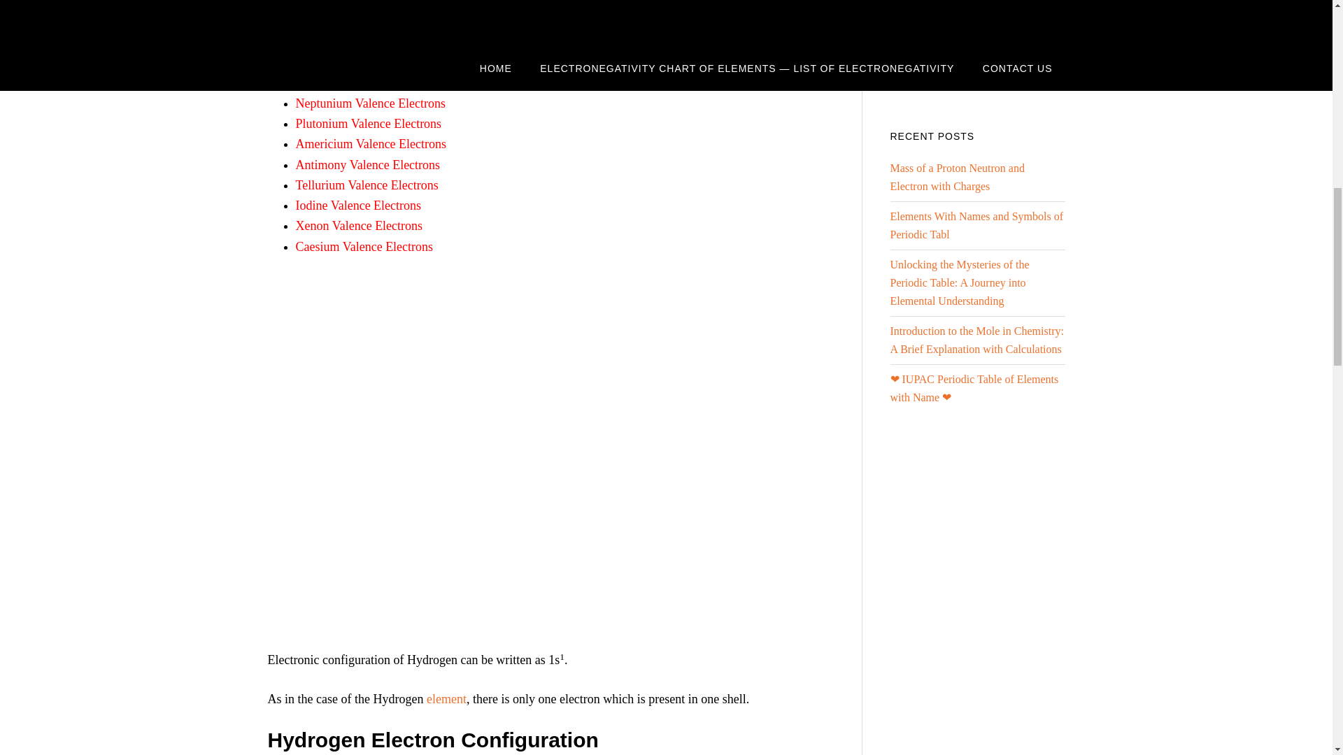  What do you see at coordinates (368, 123) in the screenshot?
I see `Plutonium Valence Electrons` at bounding box center [368, 123].